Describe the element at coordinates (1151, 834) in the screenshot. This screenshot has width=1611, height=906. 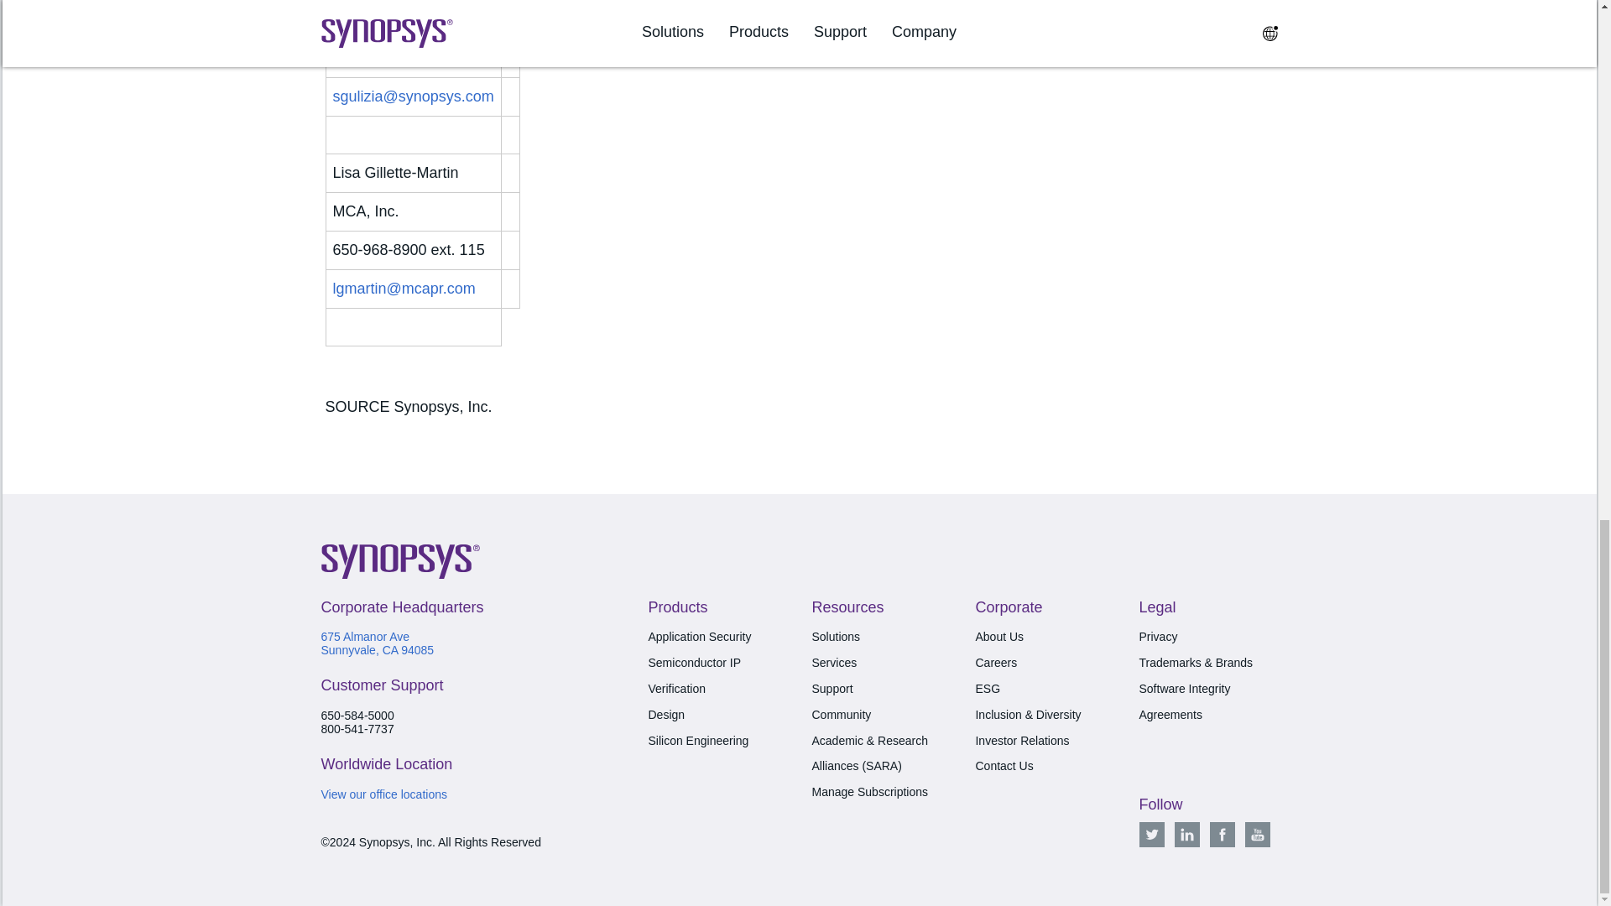
I see `Twitter` at that location.